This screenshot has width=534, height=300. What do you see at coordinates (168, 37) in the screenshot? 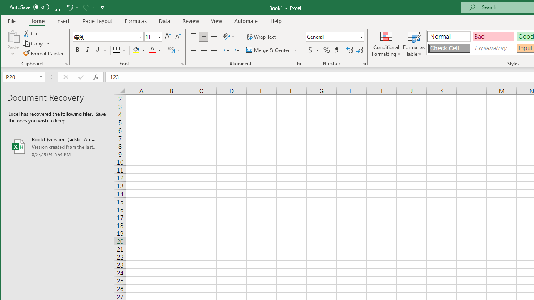
I see `Increase Font Size` at bounding box center [168, 37].